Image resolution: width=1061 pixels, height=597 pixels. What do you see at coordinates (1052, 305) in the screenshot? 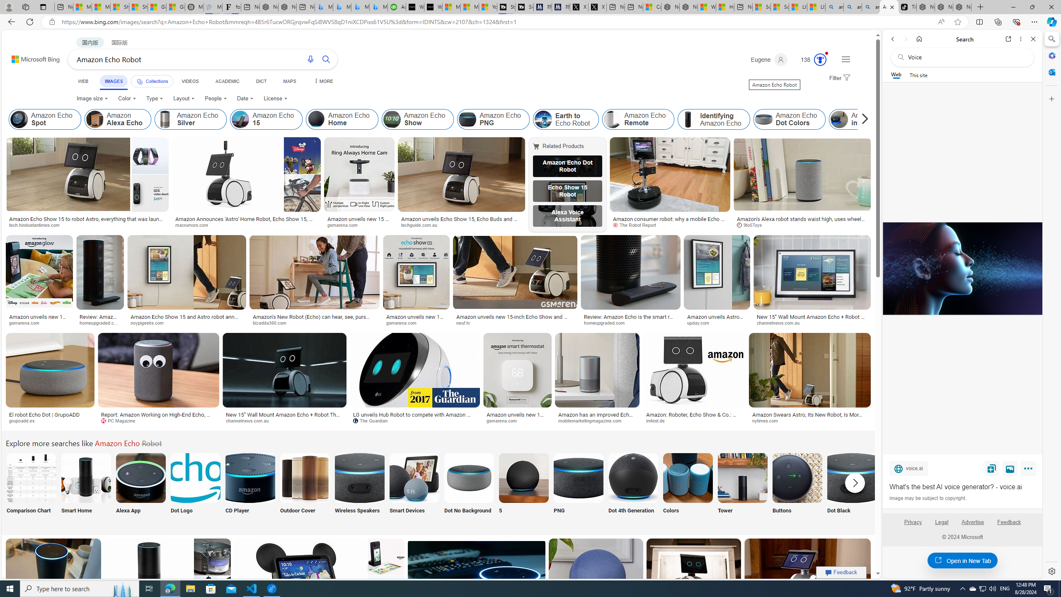
I see `Side bar` at bounding box center [1052, 305].